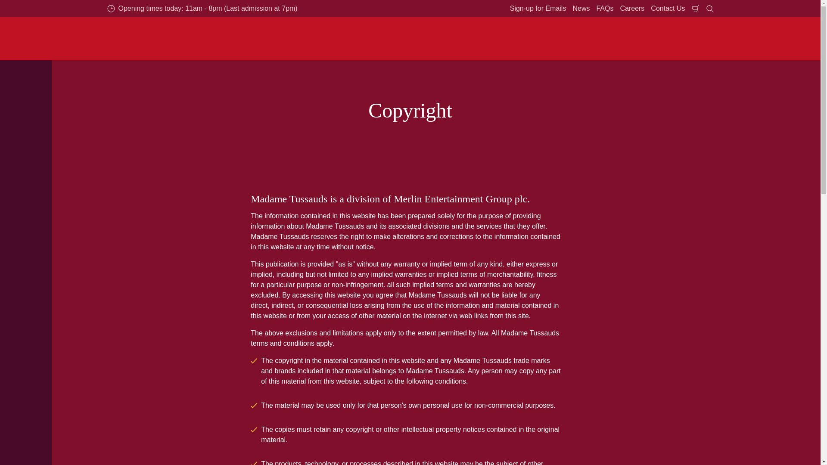  I want to click on Search, so click(710, 9).